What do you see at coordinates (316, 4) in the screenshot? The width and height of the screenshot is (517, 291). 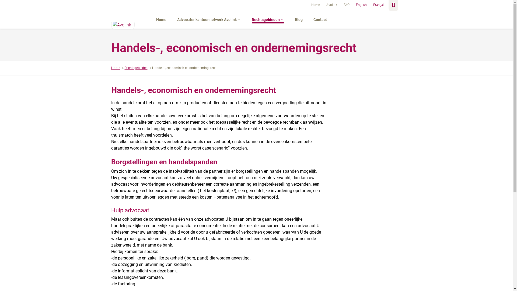 I see `Home` at bounding box center [316, 4].